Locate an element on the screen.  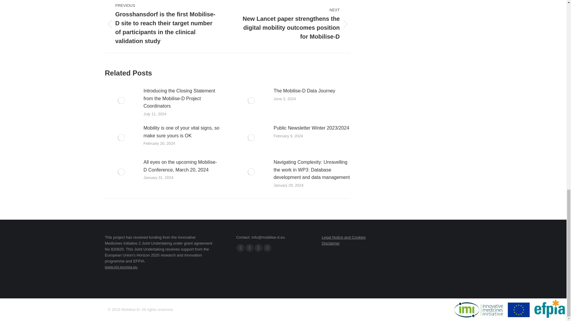
Linkedin page opens in new window is located at coordinates (258, 248).